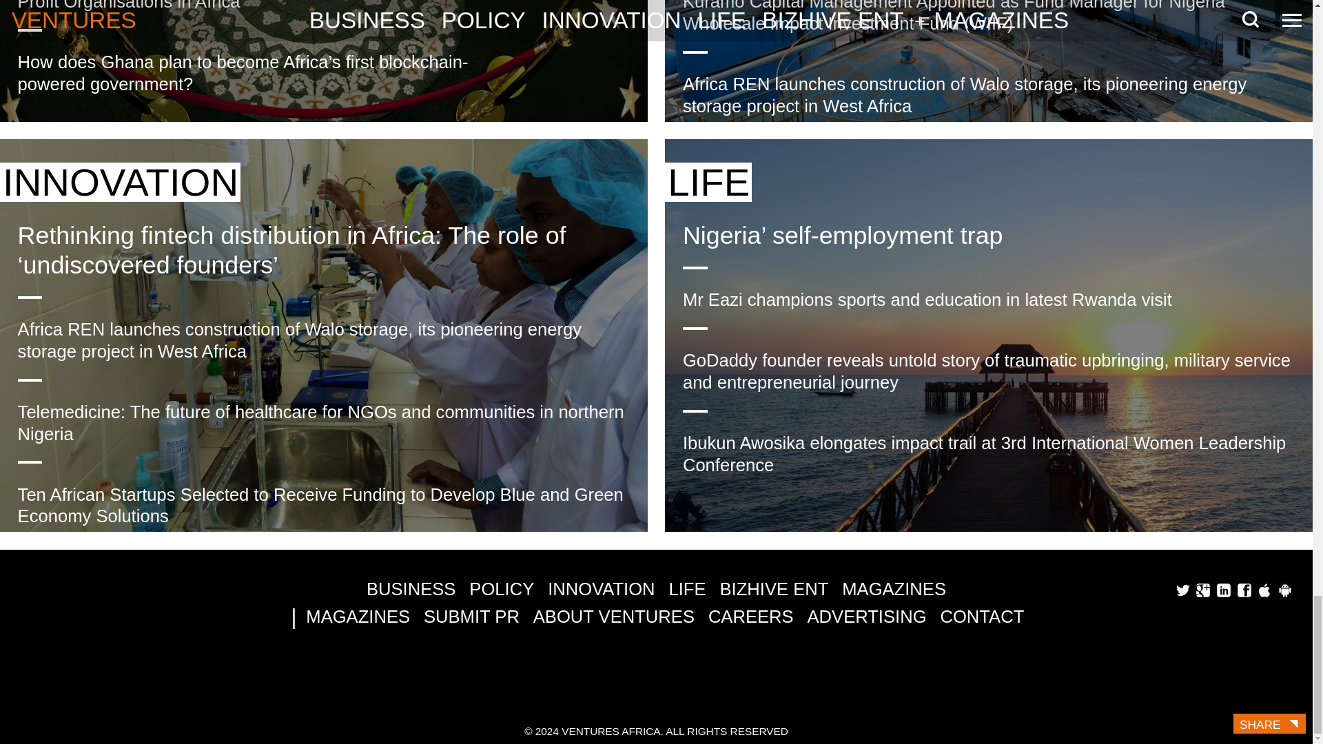 Image resolution: width=1323 pixels, height=744 pixels. What do you see at coordinates (708, 182) in the screenshot?
I see `LIFE` at bounding box center [708, 182].